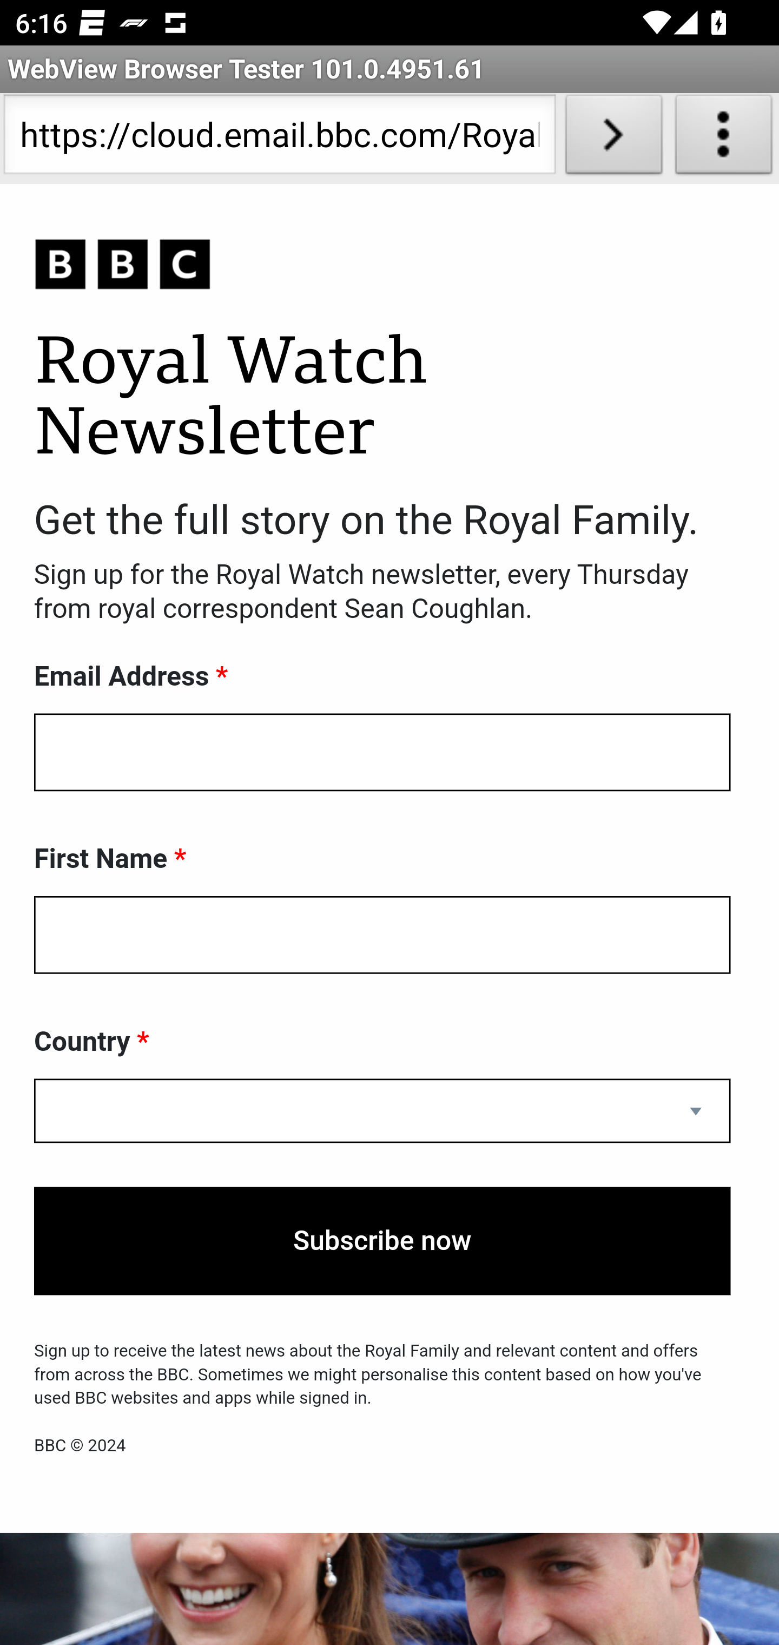 The image size is (779, 1645). Describe the element at coordinates (382, 265) in the screenshot. I see `BBC` at that location.